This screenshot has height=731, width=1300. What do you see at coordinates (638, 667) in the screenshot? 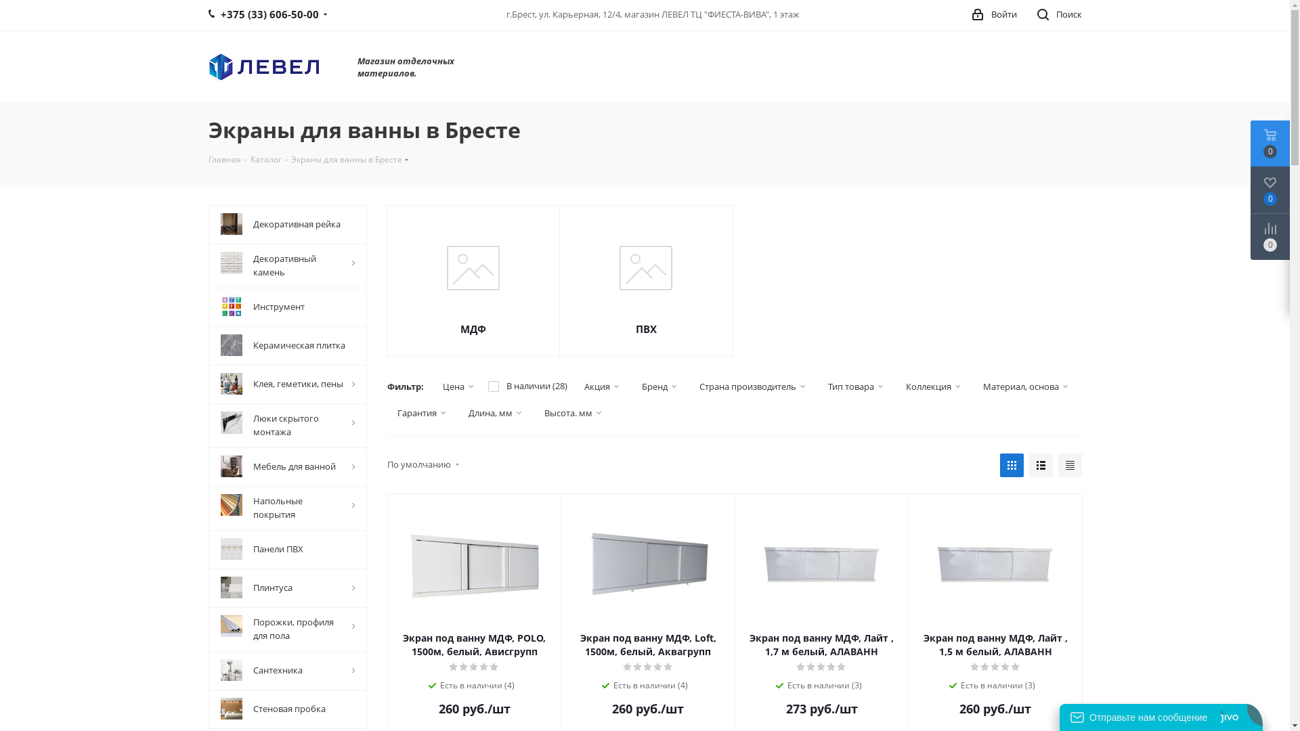
I see `2` at bounding box center [638, 667].